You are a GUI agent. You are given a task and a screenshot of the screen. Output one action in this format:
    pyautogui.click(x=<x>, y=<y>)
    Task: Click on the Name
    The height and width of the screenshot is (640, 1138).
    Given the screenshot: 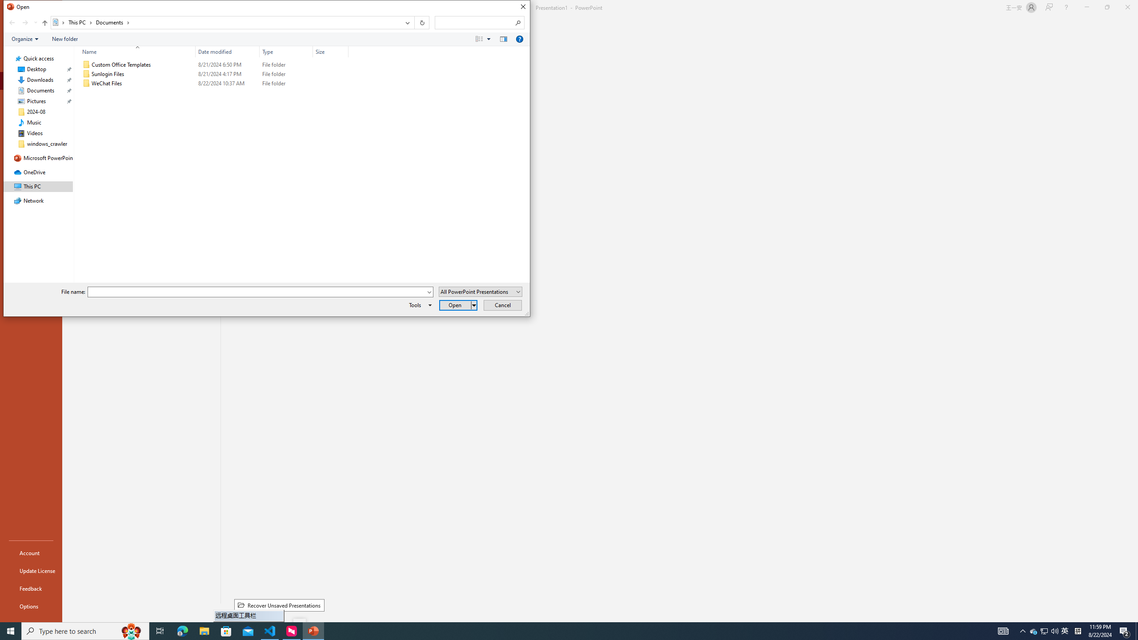 What is the action you would take?
    pyautogui.click(x=143, y=84)
    